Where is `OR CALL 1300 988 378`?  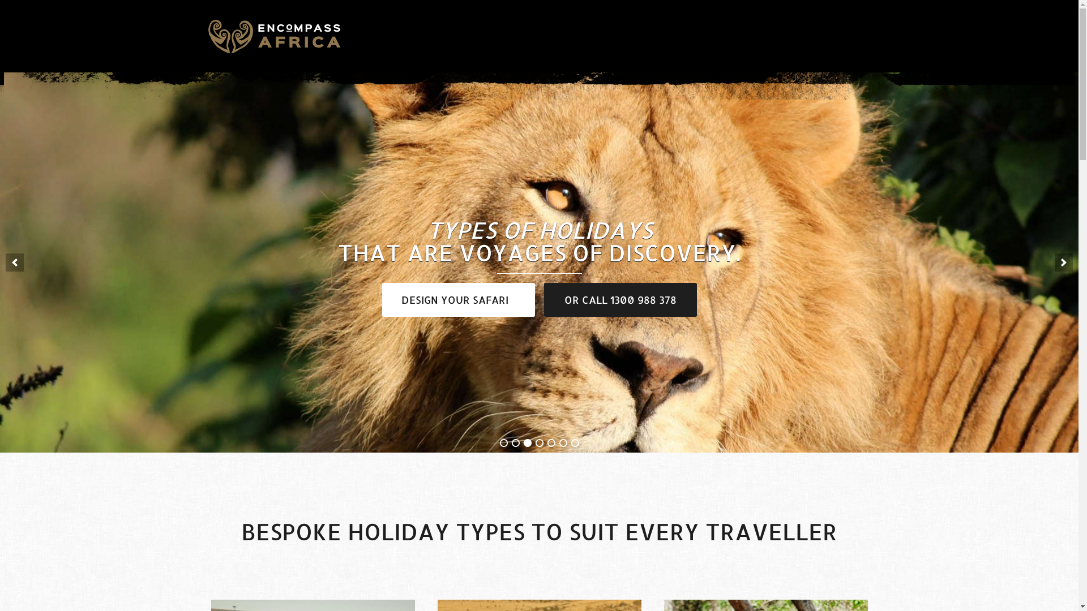 OR CALL 1300 988 378 is located at coordinates (620, 300).